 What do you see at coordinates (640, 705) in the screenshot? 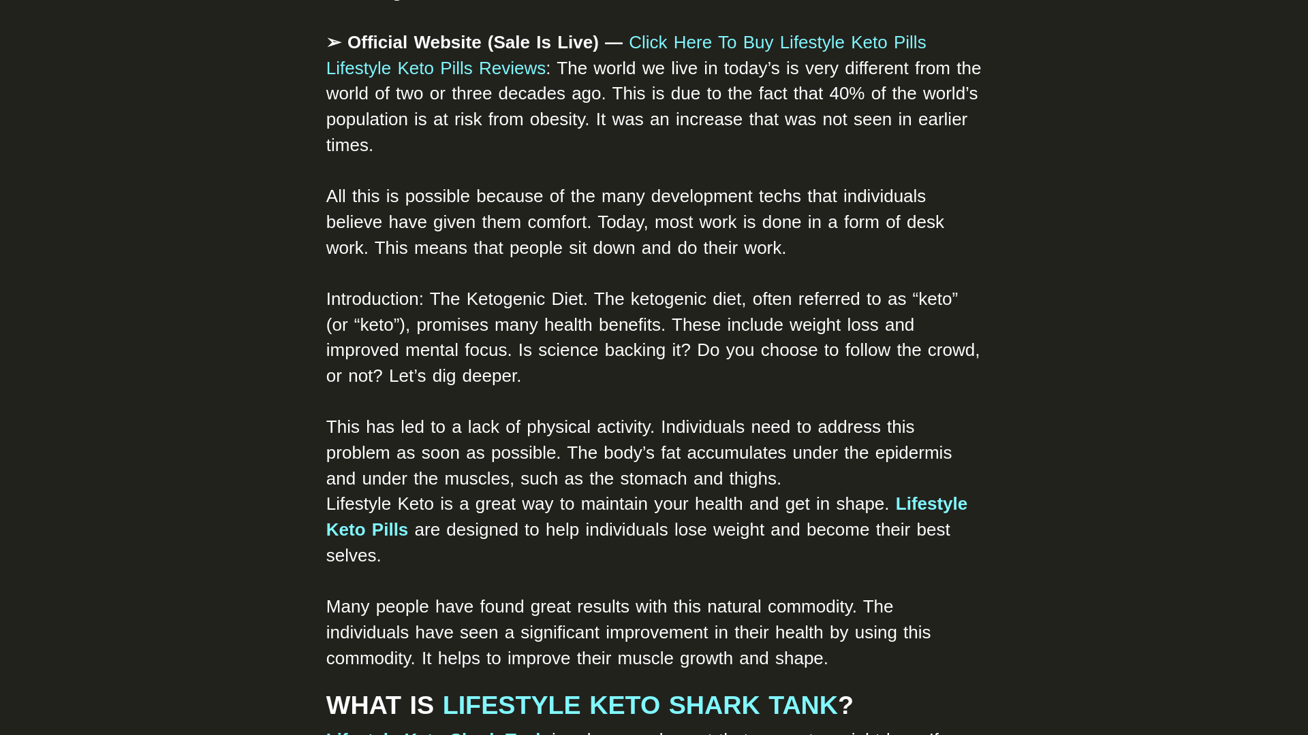
I see `LIFESTYLE KETO SHARK TANK` at bounding box center [640, 705].